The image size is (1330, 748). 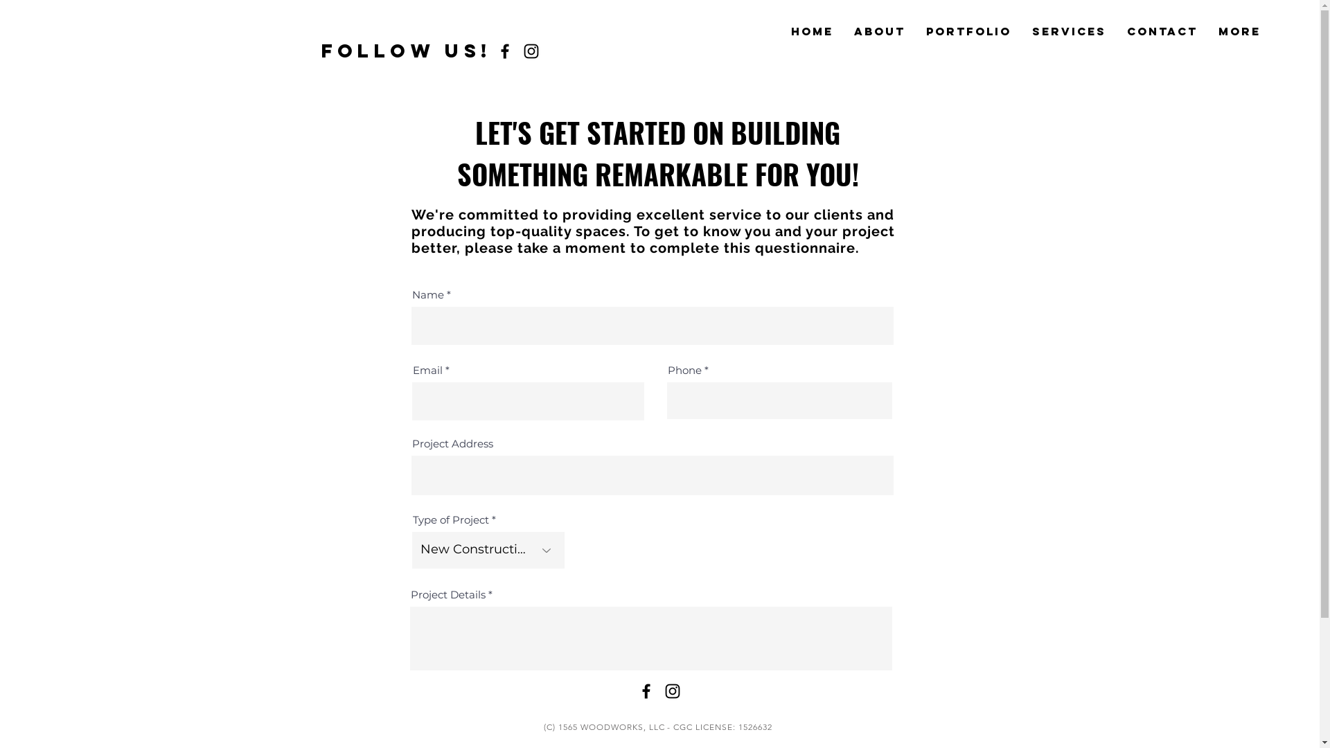 What do you see at coordinates (812, 31) in the screenshot?
I see `HOME` at bounding box center [812, 31].